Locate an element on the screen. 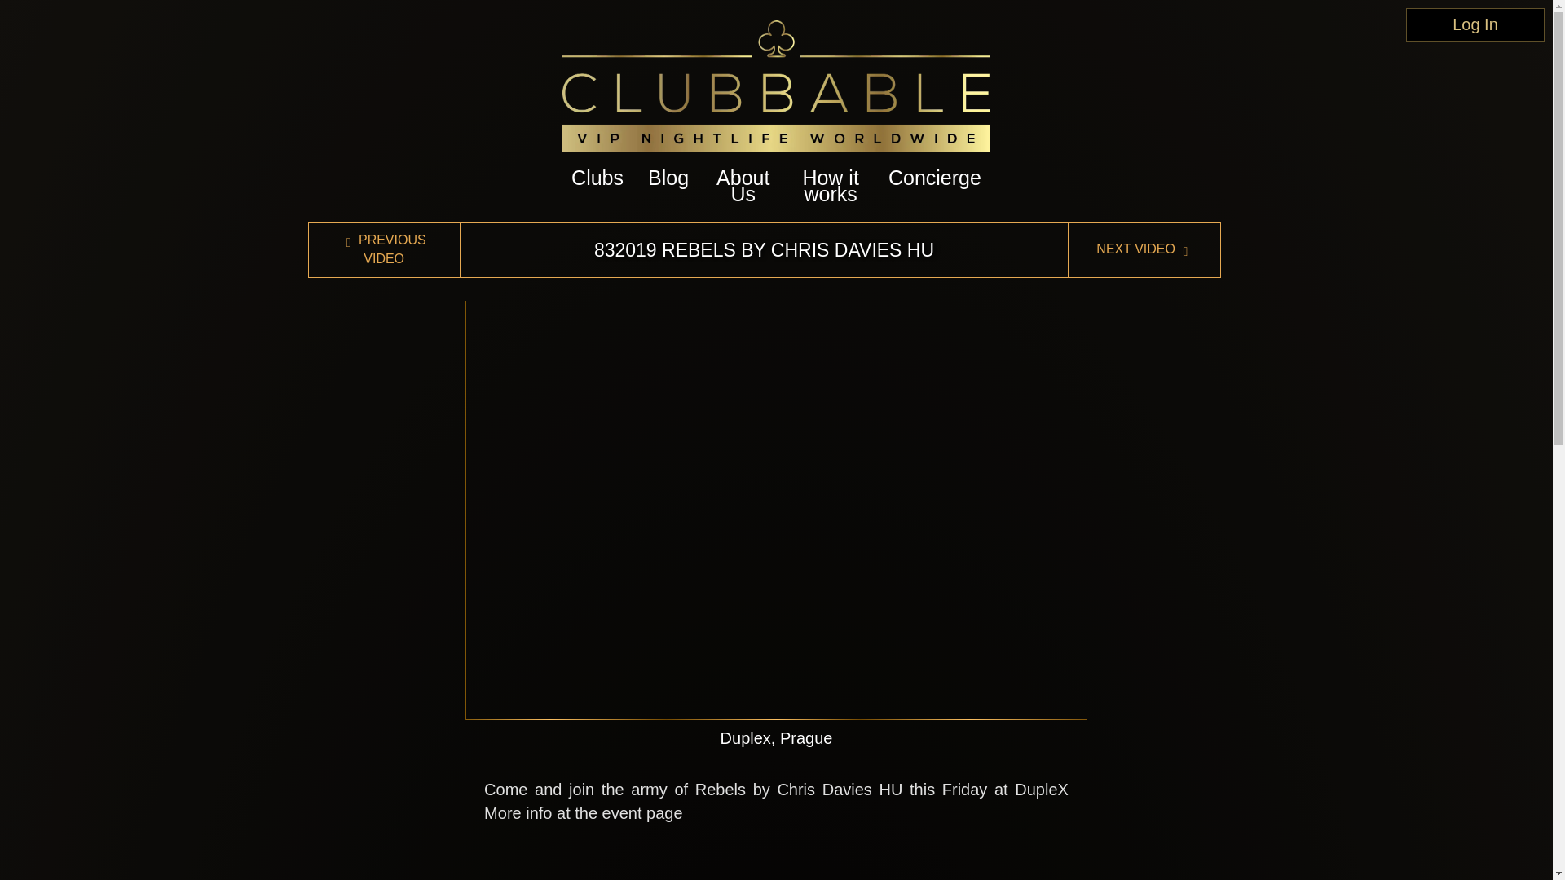 The image size is (1565, 880). Log In is located at coordinates (1475, 24).